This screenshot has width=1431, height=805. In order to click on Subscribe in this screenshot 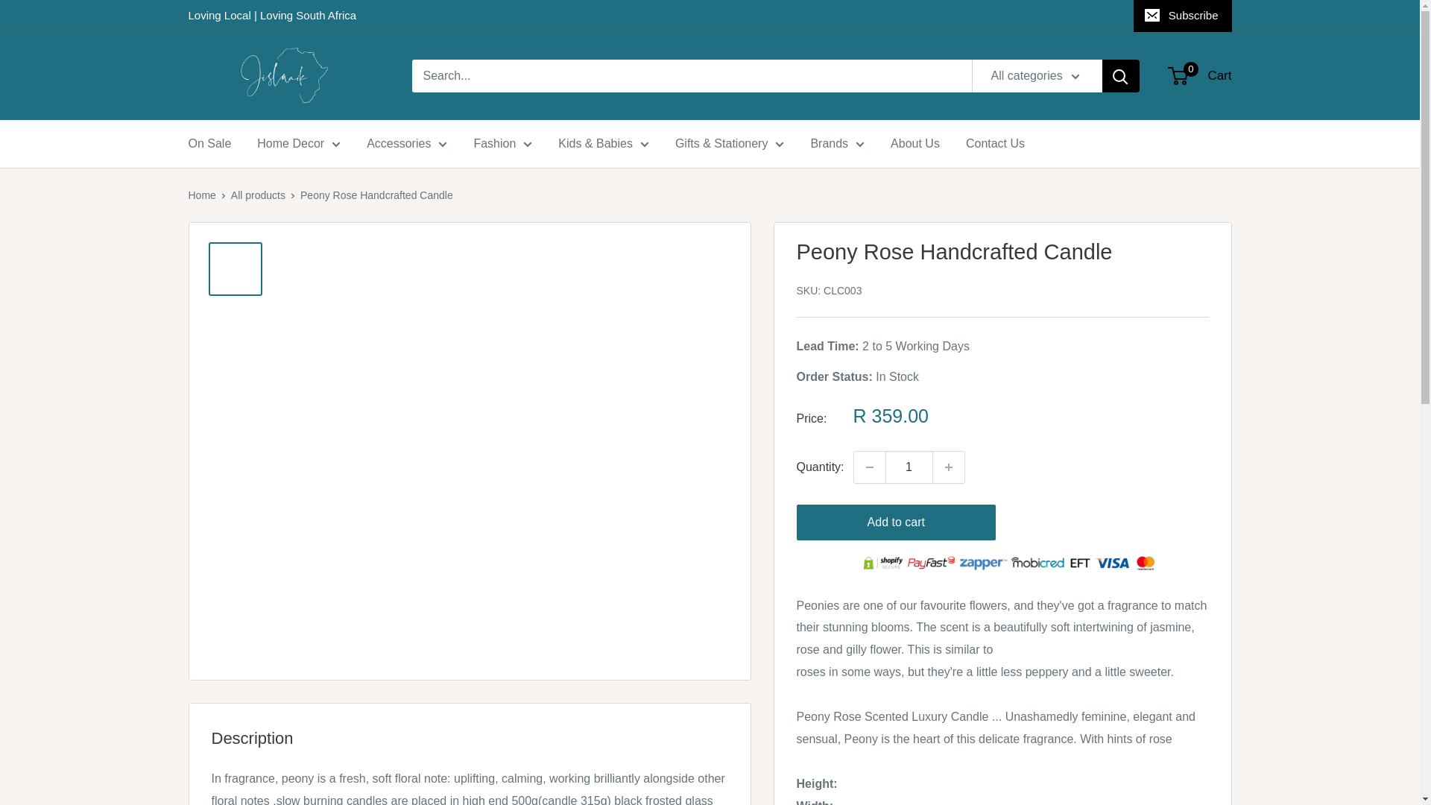, I will do `click(1182, 16)`.